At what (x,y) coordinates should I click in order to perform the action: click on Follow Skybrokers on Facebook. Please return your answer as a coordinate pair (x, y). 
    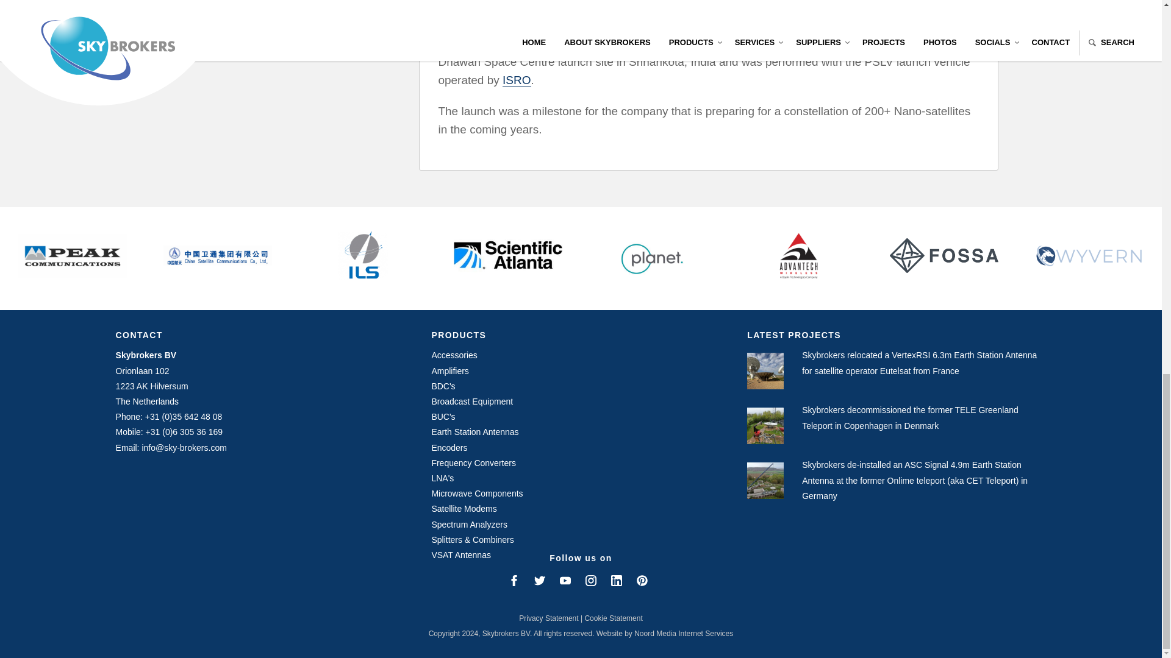
    Looking at the image, I should click on (514, 580).